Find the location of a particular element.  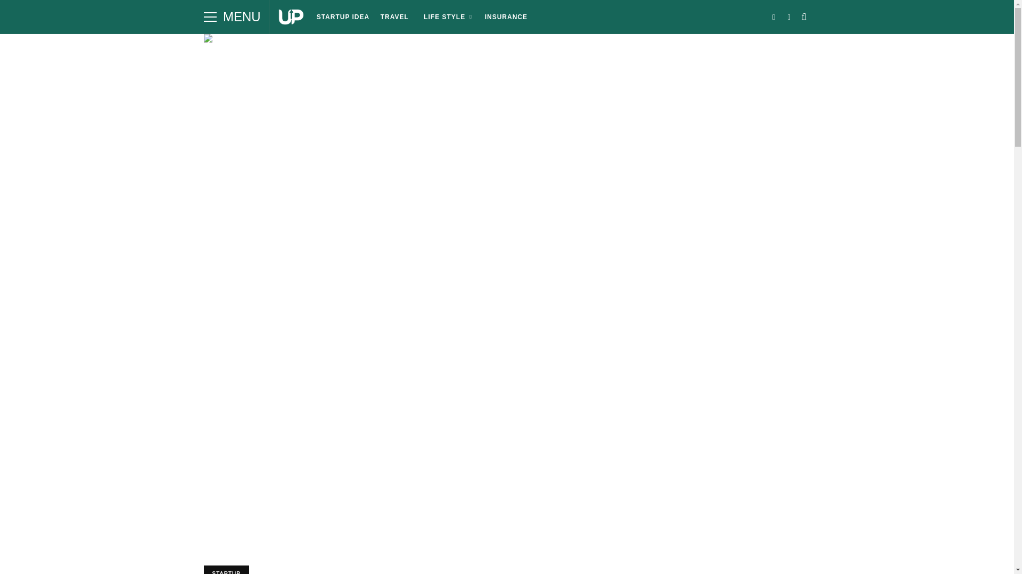

INSURANCE is located at coordinates (506, 17).